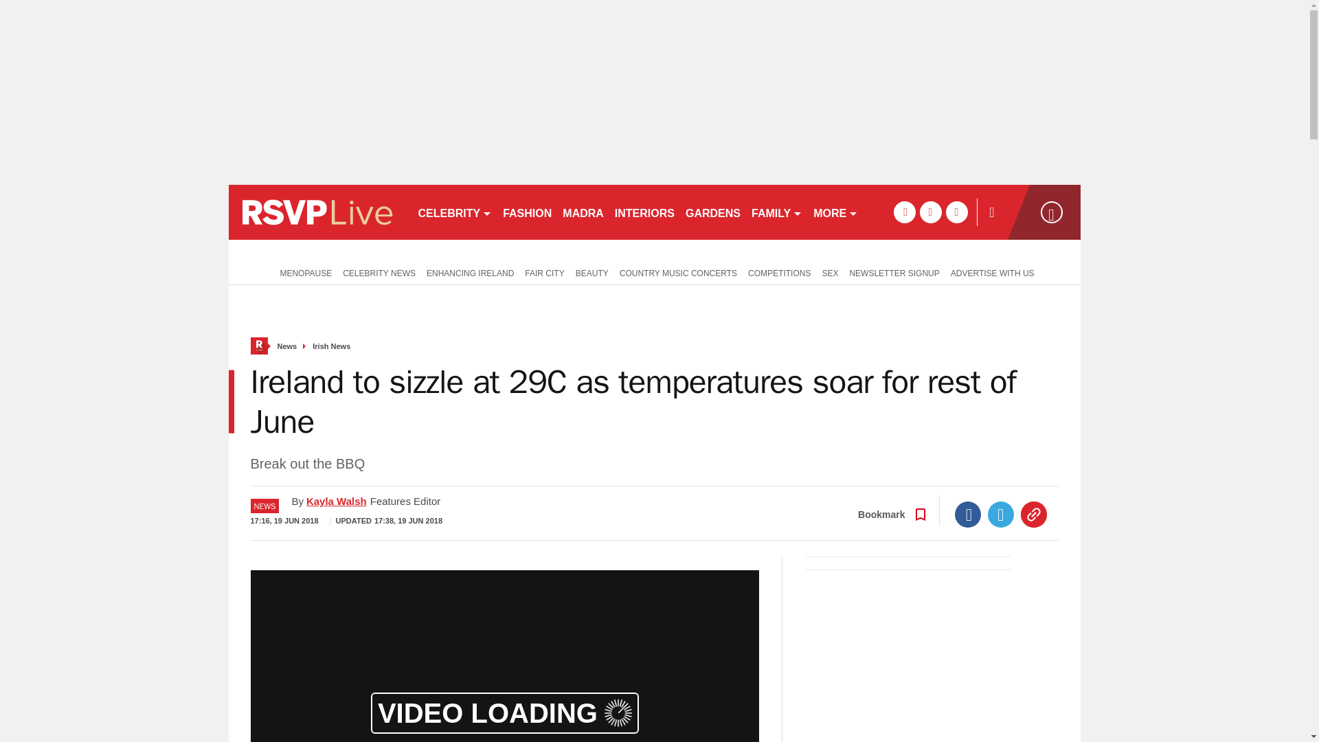 The image size is (1319, 742). I want to click on FASHION, so click(526, 212).